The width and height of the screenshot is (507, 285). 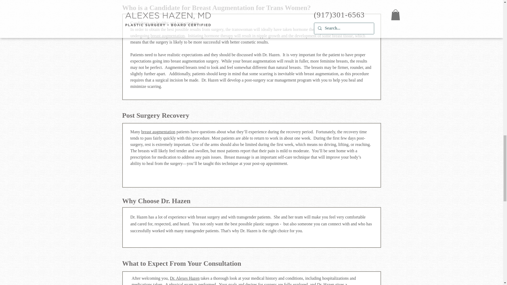 What do you see at coordinates (158, 132) in the screenshot?
I see `breast augmentation` at bounding box center [158, 132].